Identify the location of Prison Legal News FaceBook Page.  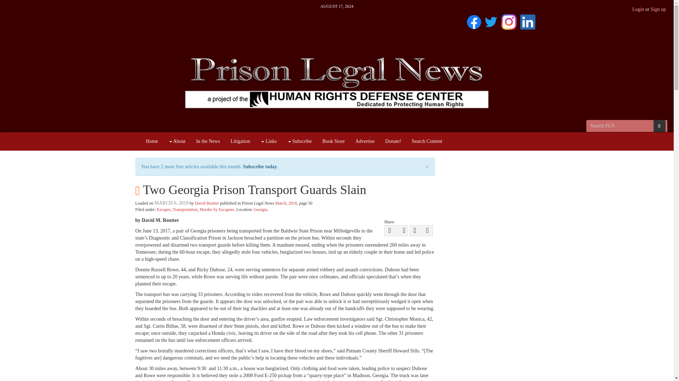
(474, 20).